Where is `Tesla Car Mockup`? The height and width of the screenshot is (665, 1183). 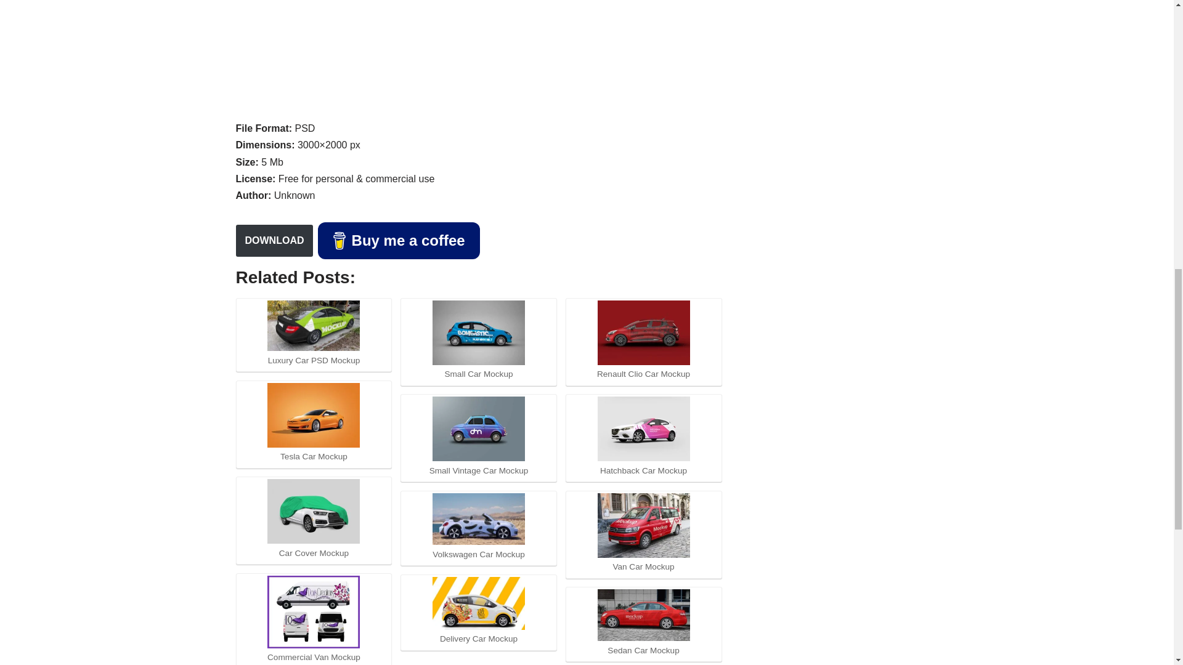 Tesla Car Mockup is located at coordinates (313, 415).